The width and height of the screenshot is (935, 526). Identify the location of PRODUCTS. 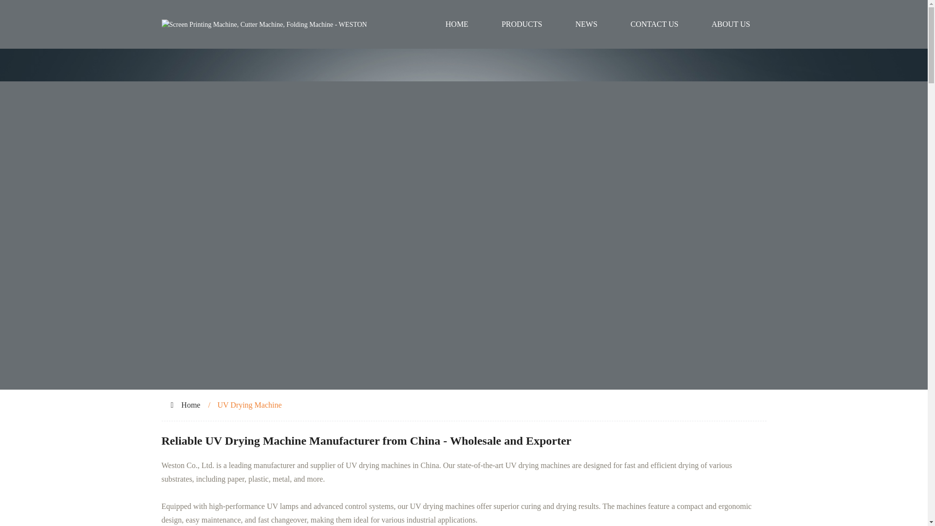
(522, 24).